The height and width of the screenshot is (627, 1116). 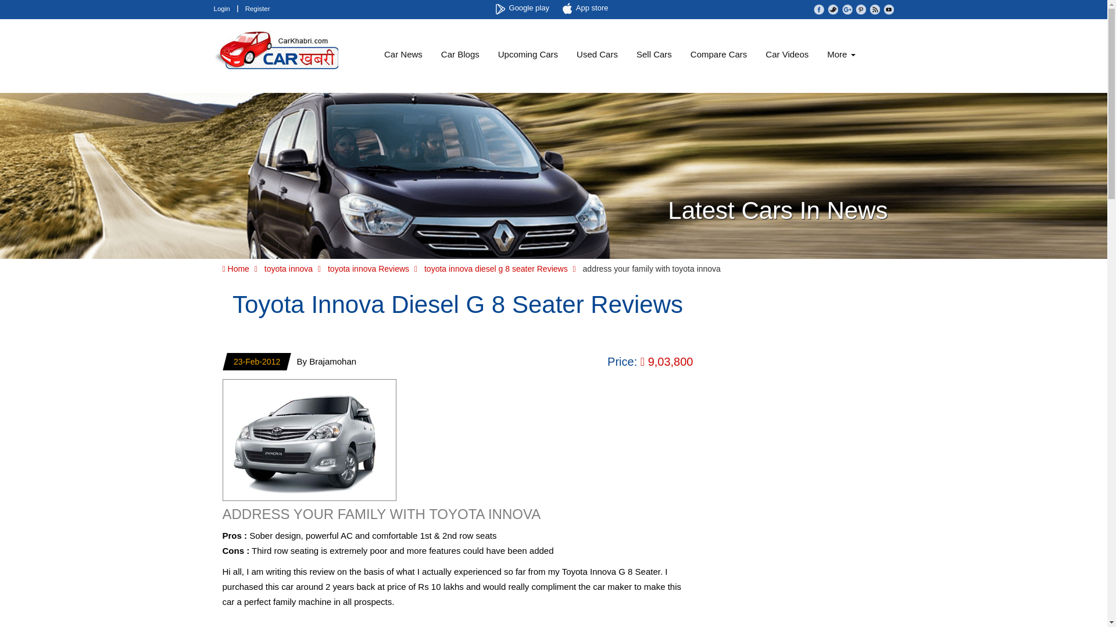 What do you see at coordinates (840, 55) in the screenshot?
I see `More` at bounding box center [840, 55].